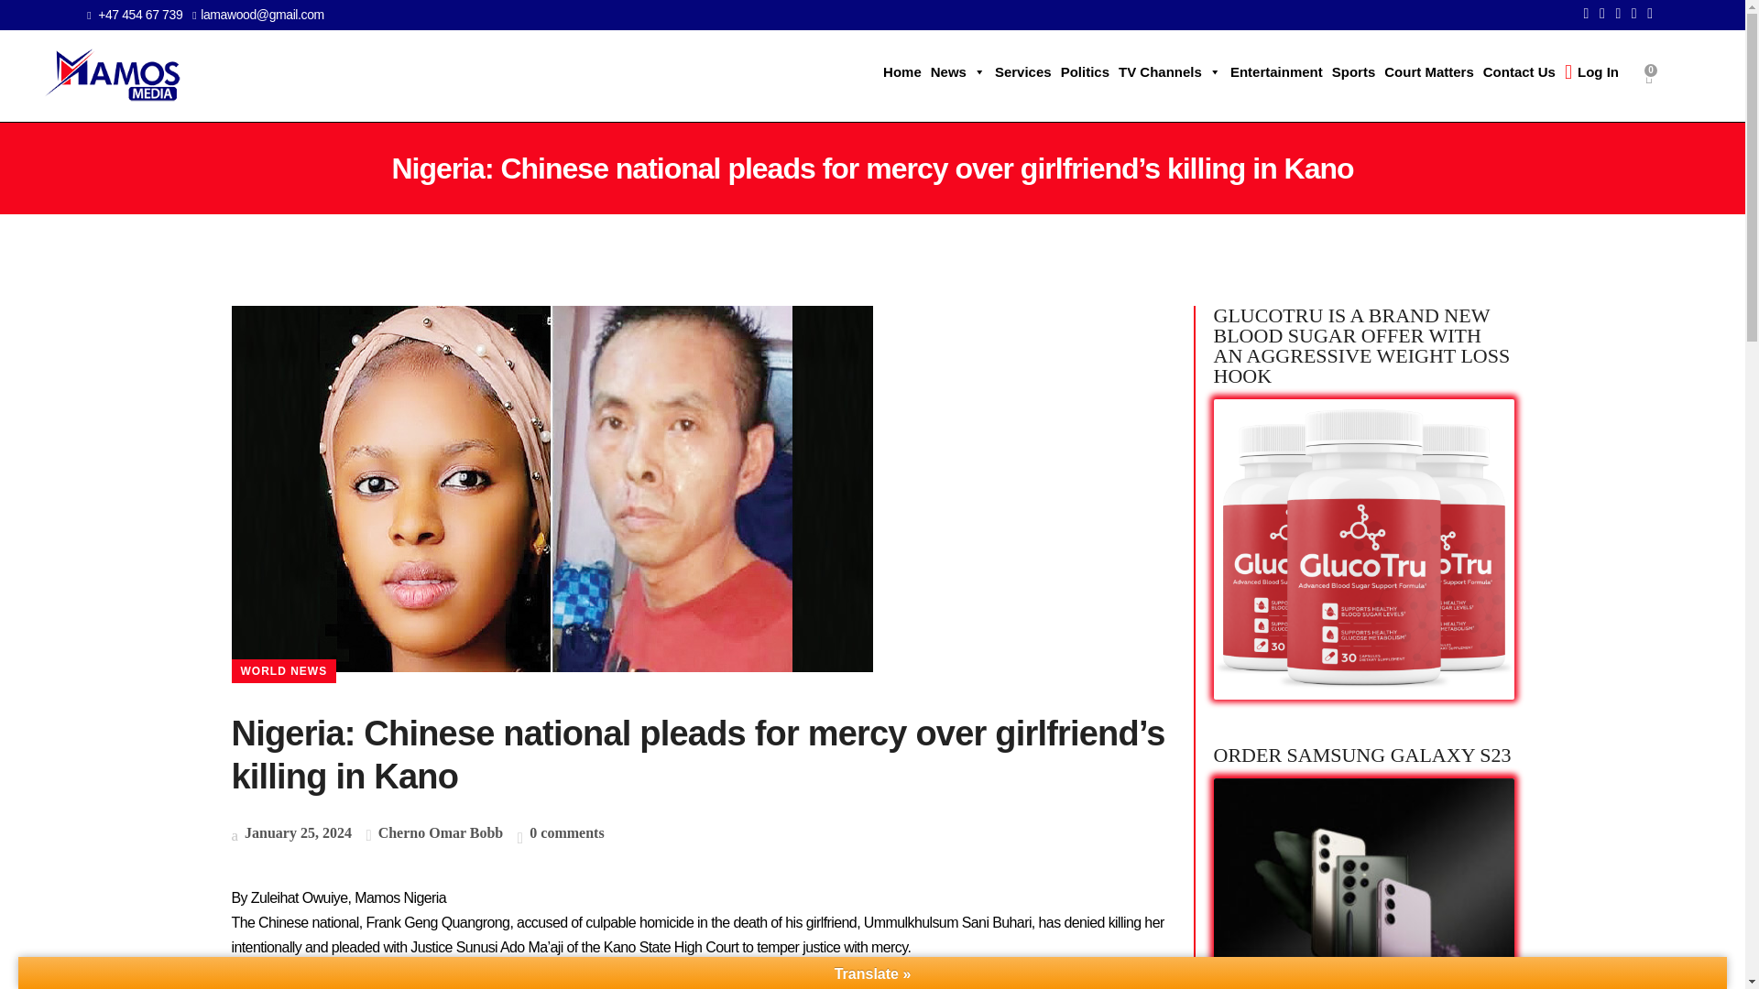  I want to click on Contact Us, so click(1519, 72).